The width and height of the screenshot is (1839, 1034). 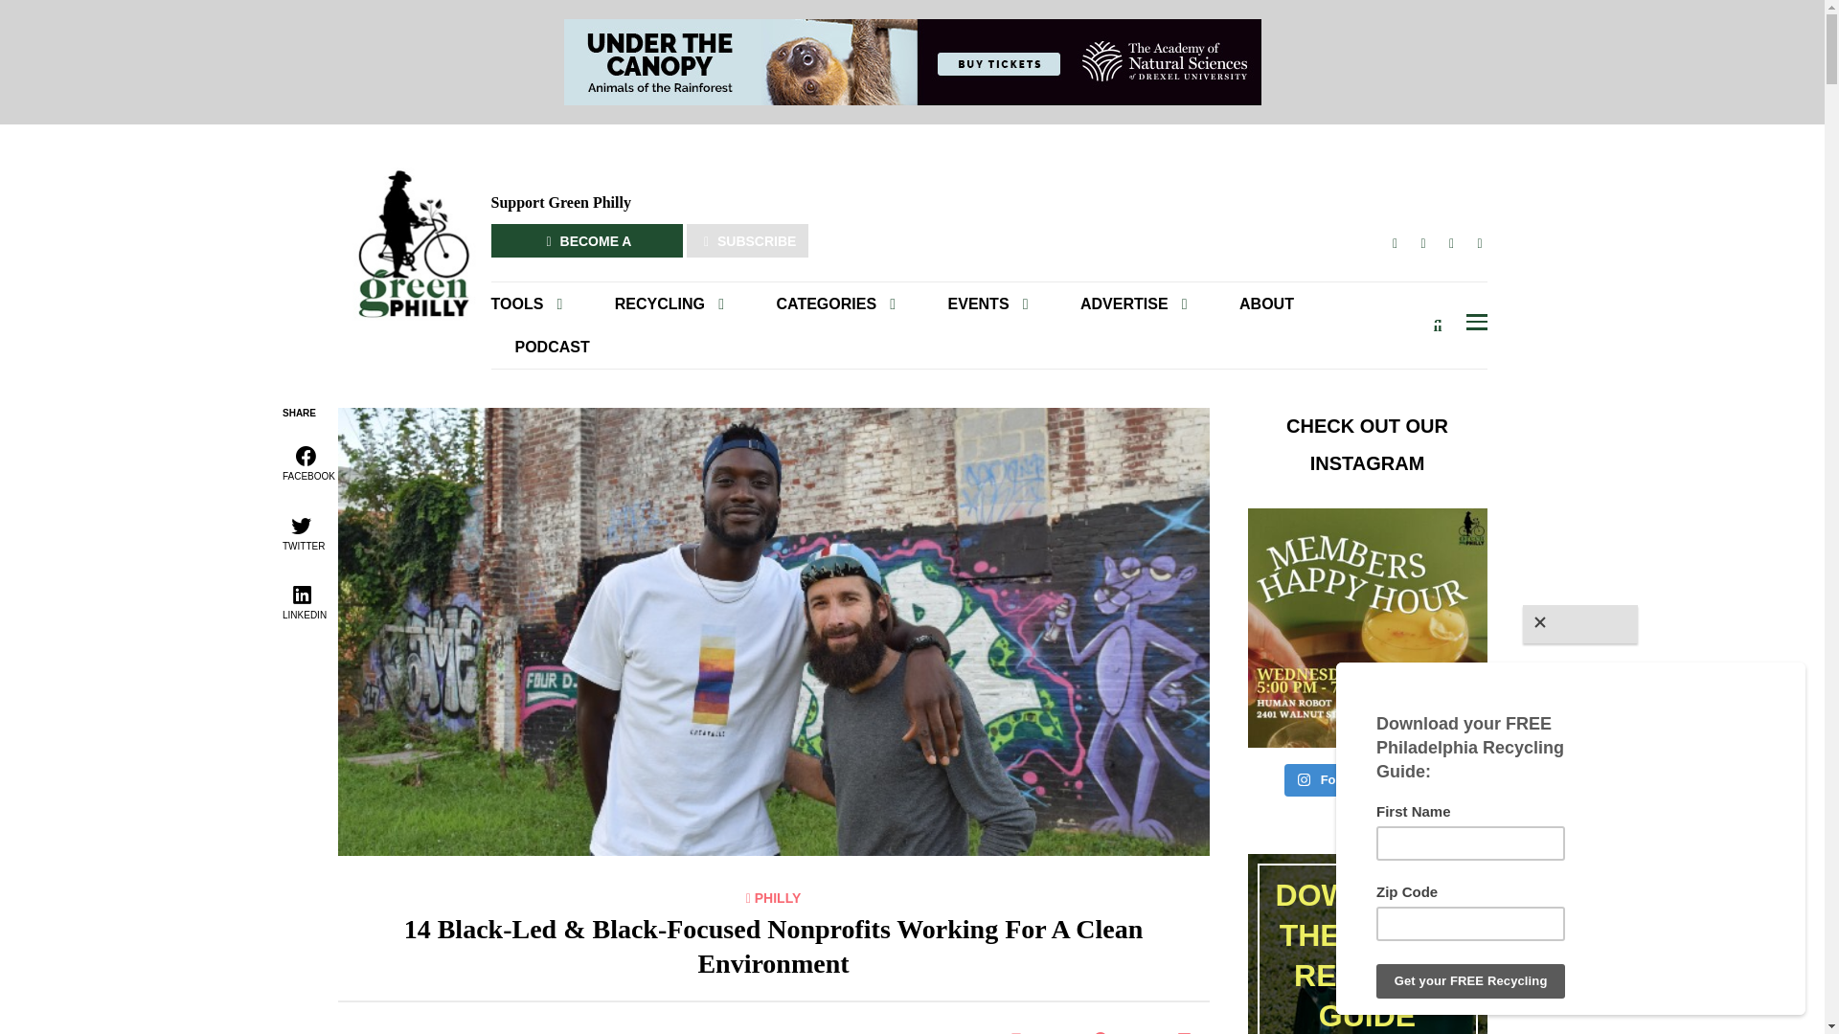 What do you see at coordinates (301, 531) in the screenshot?
I see `Click to share on Twitter` at bounding box center [301, 531].